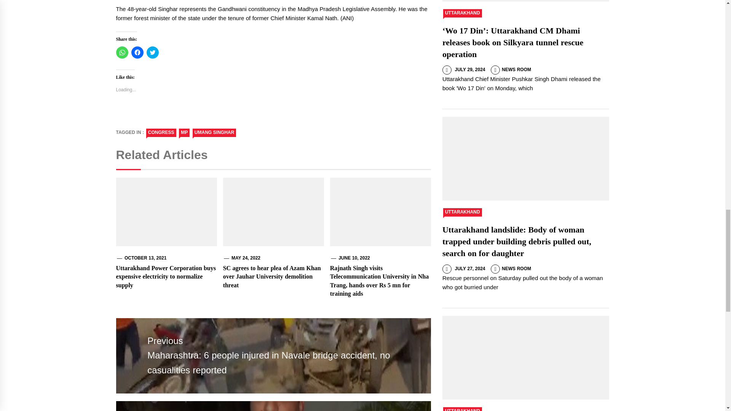  What do you see at coordinates (184, 132) in the screenshot?
I see `MP` at bounding box center [184, 132].